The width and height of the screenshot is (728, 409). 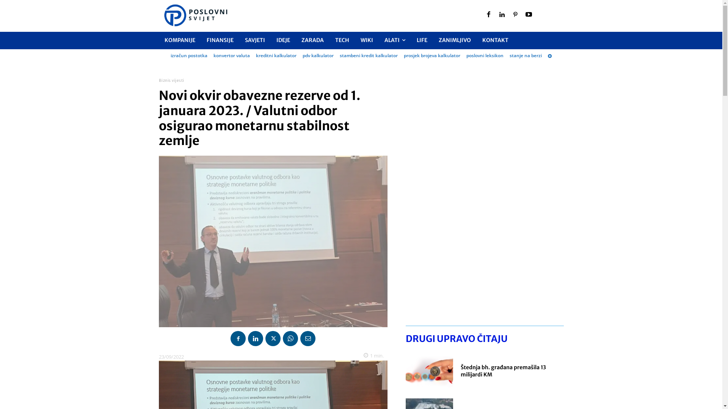 I want to click on TECH, so click(x=342, y=40).